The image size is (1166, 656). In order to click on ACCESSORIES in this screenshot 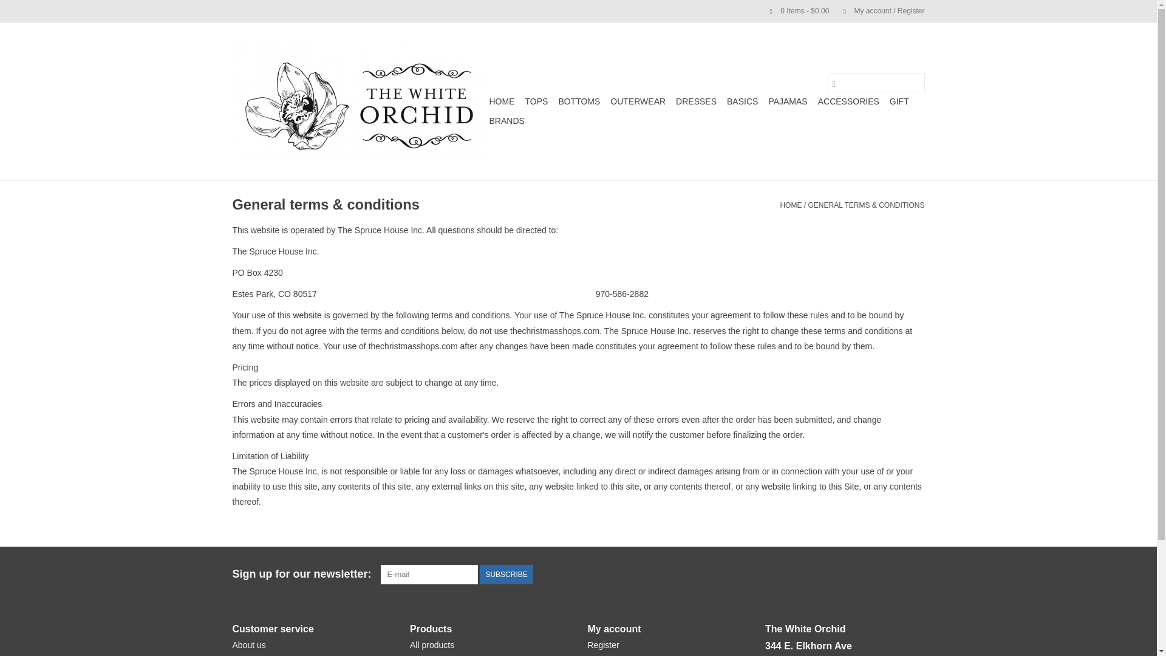, I will do `click(848, 101)`.